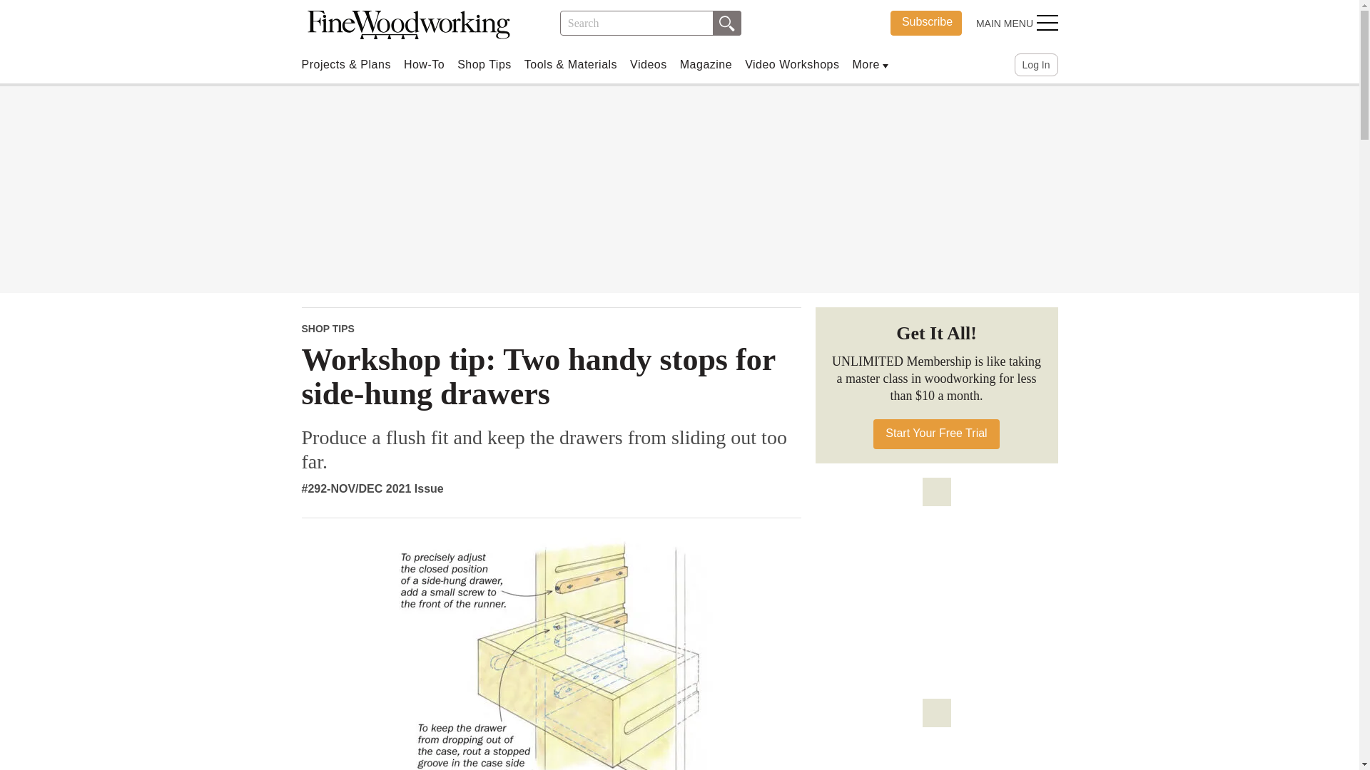  What do you see at coordinates (936, 433) in the screenshot?
I see `How-To` at bounding box center [936, 433].